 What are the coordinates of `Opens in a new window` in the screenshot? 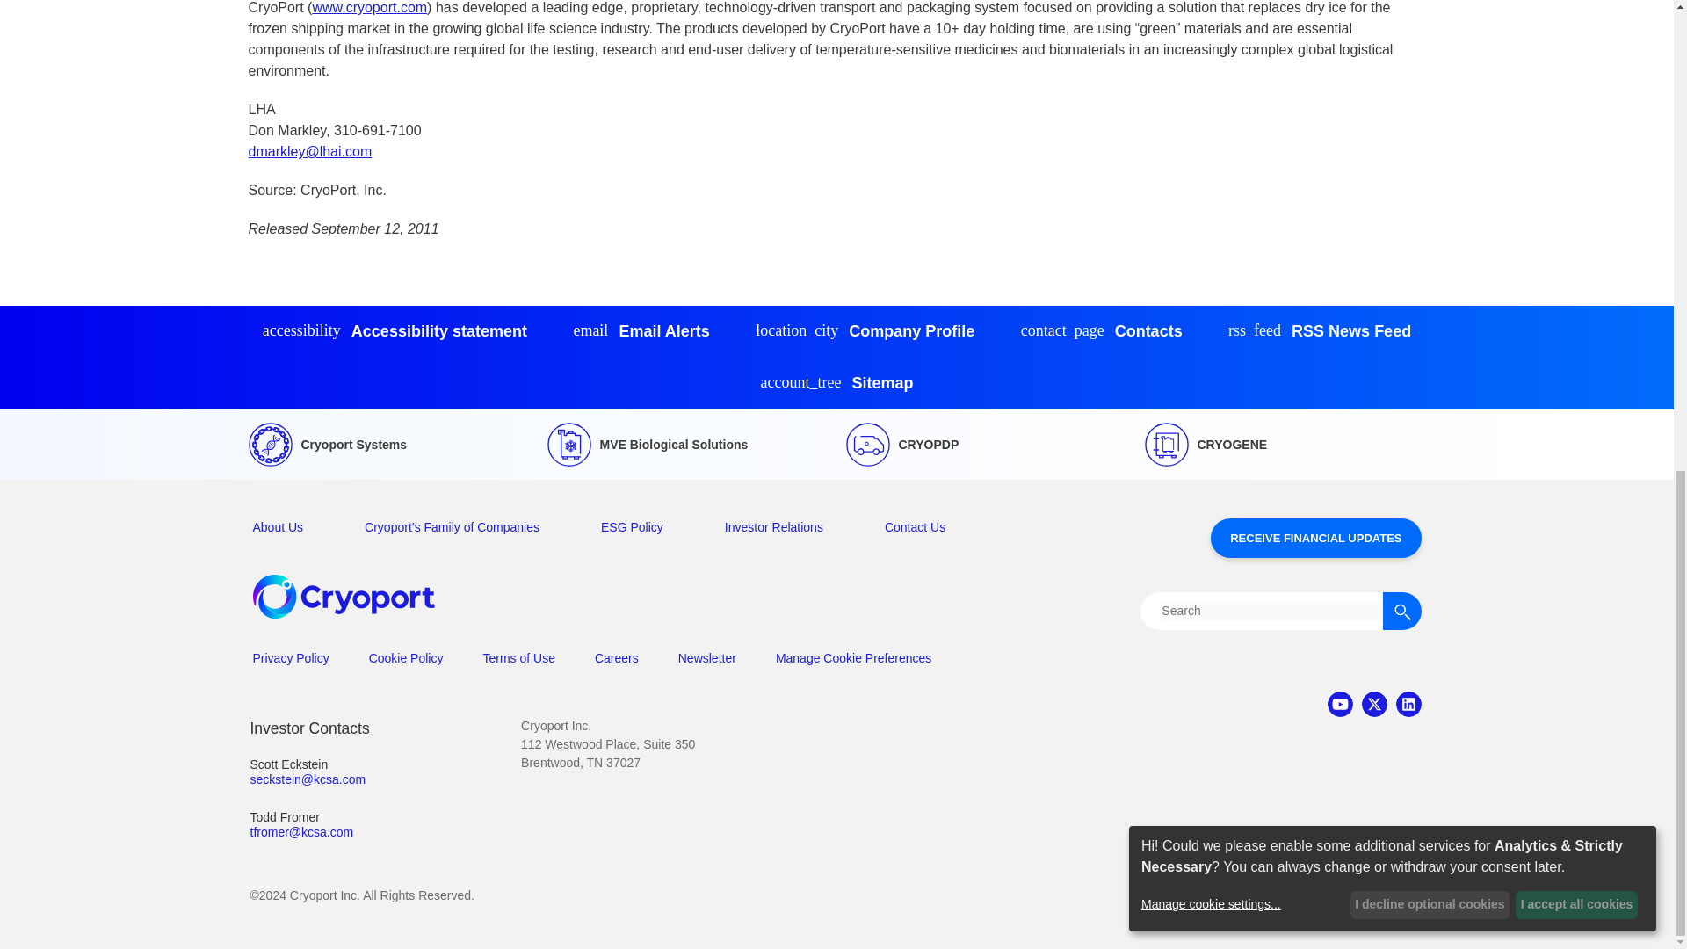 It's located at (1339, 705).